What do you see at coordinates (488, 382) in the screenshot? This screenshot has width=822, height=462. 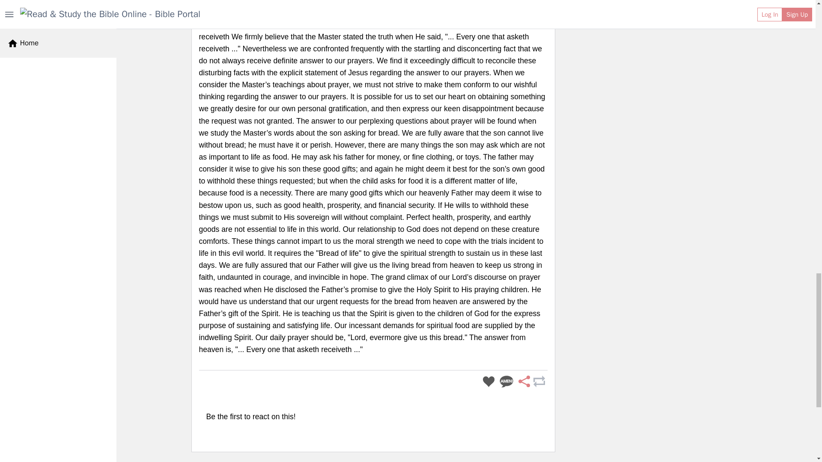 I see `Like` at bounding box center [488, 382].